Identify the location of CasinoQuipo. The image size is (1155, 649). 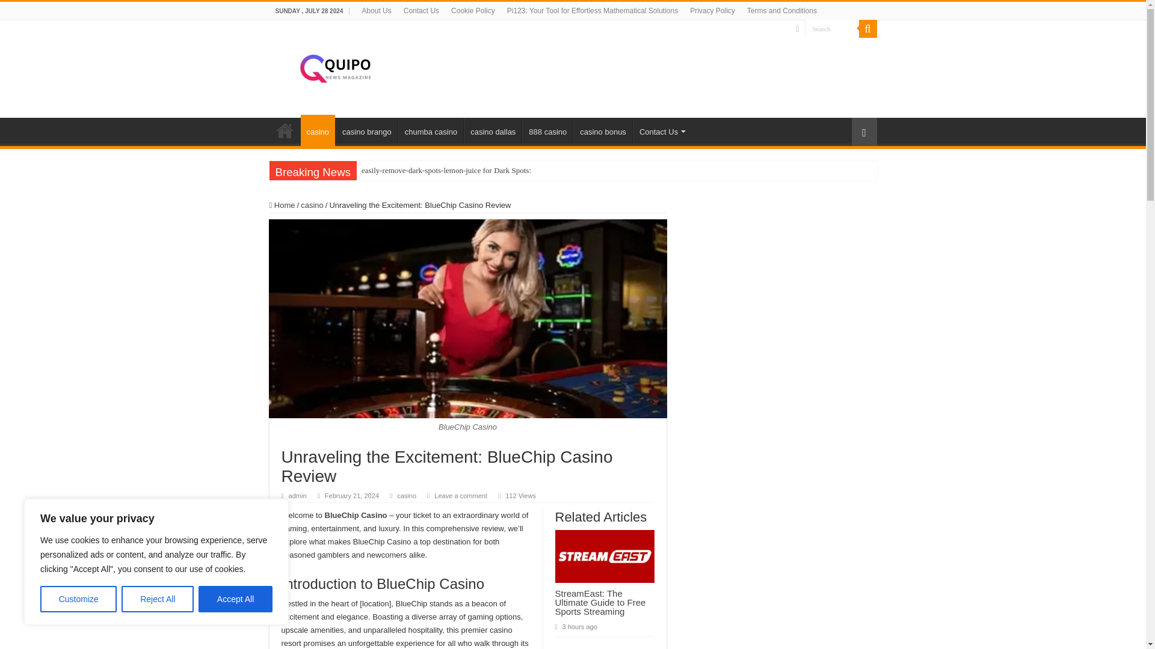
(335, 67).